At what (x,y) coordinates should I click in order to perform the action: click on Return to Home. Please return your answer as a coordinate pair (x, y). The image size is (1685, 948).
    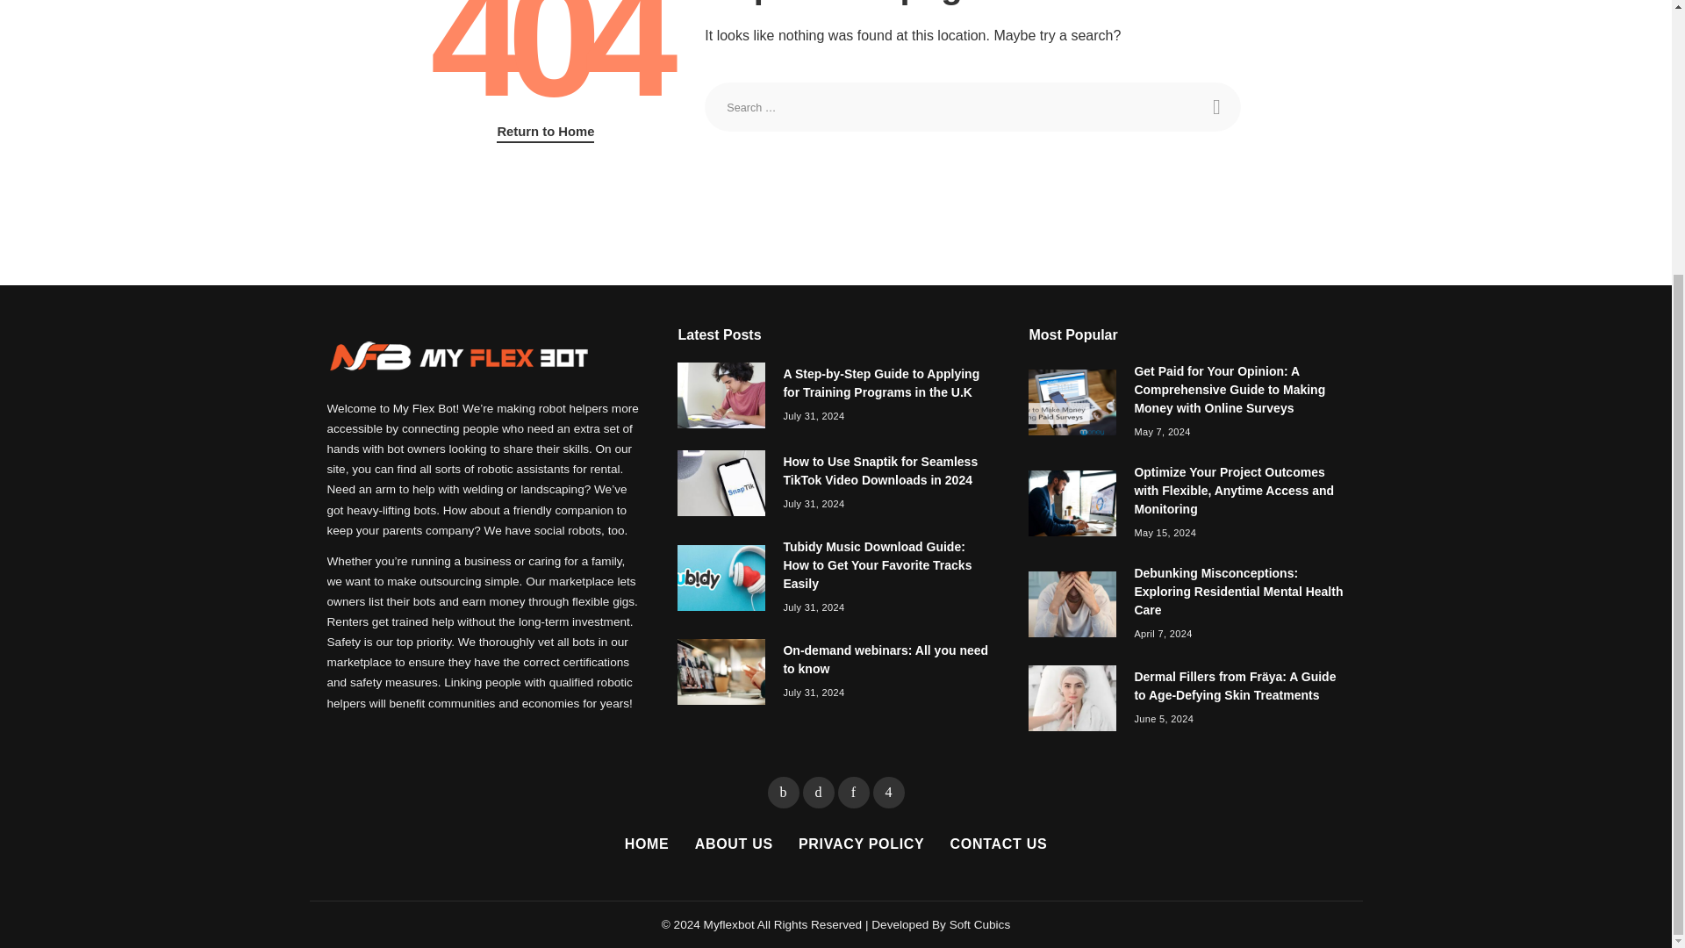
    Looking at the image, I should click on (546, 133).